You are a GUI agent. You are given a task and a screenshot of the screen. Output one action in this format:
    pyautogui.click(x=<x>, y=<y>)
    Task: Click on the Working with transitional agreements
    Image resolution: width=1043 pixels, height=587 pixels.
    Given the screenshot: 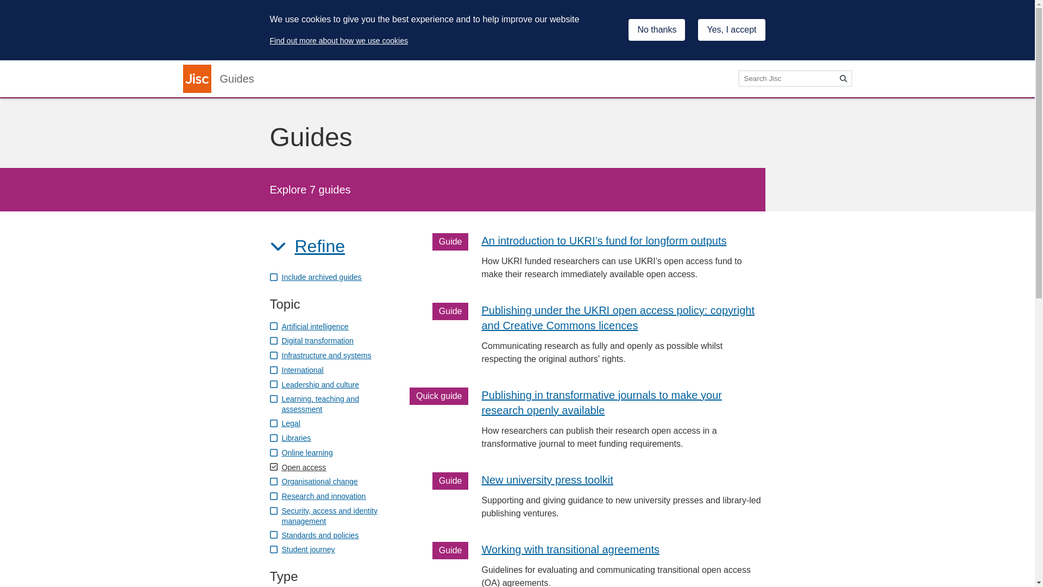 What is the action you would take?
    pyautogui.click(x=570, y=549)
    